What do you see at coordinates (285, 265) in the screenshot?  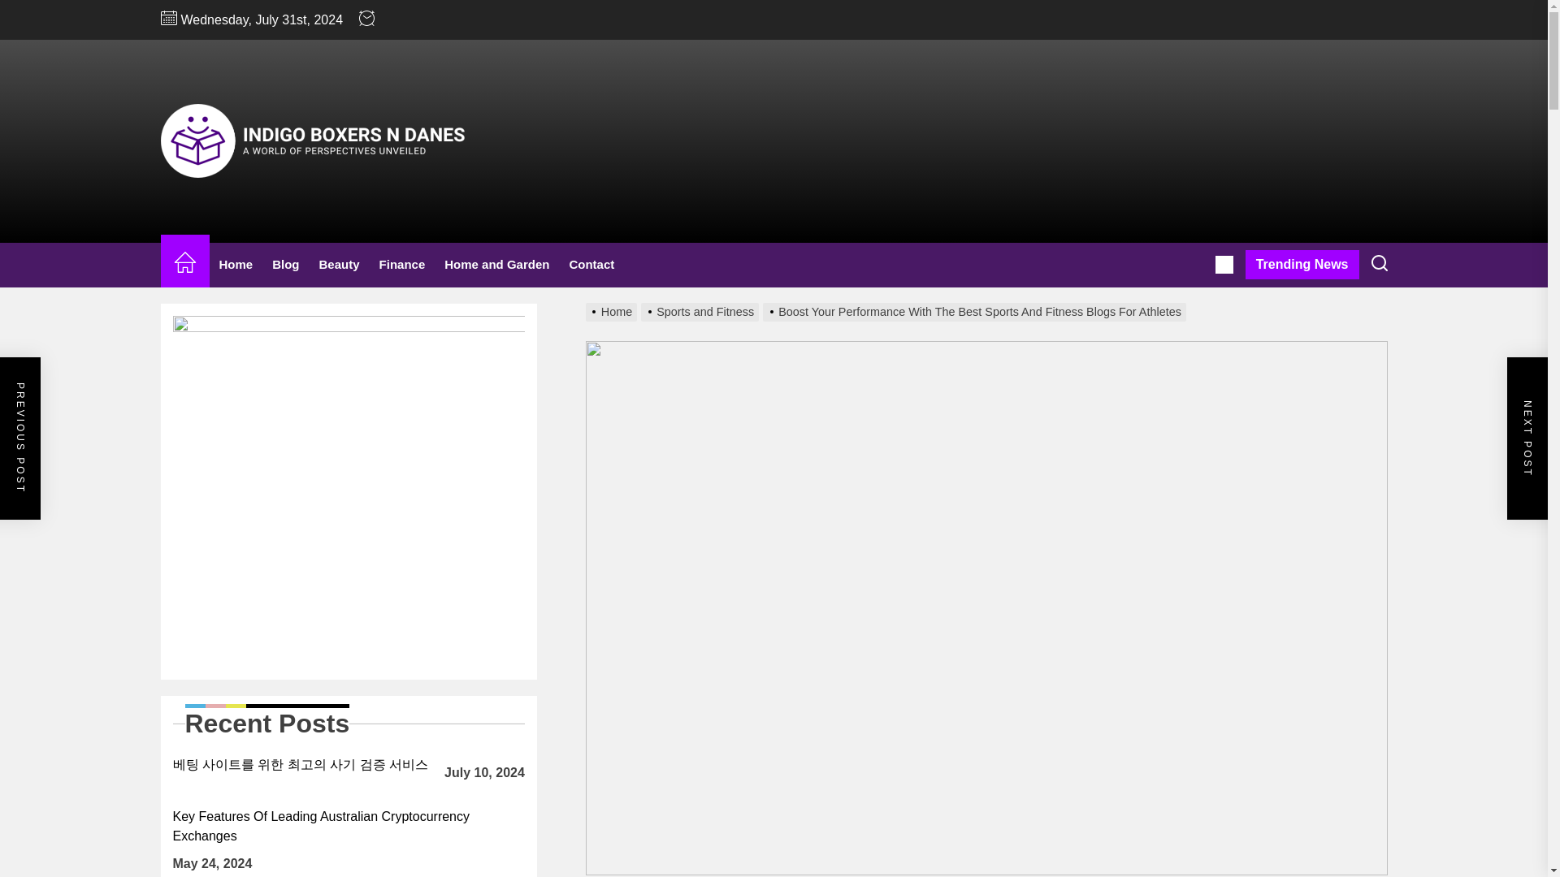 I see `Blog` at bounding box center [285, 265].